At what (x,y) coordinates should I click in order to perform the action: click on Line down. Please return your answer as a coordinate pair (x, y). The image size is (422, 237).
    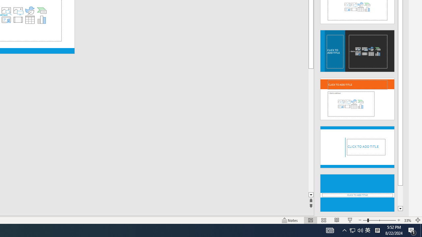
    Looking at the image, I should click on (311, 195).